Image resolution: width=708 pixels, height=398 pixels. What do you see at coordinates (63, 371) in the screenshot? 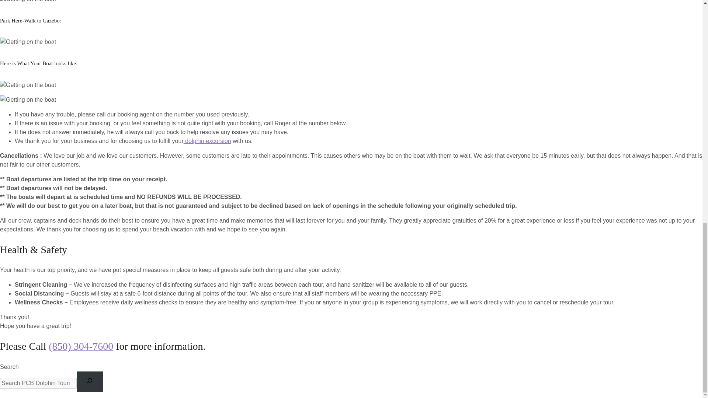
I see `LAGUNA BEACH` at bounding box center [63, 371].